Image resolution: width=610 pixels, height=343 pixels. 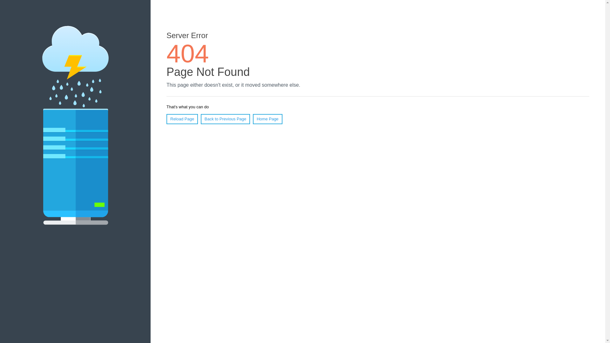 I want to click on Reload Page, so click(x=182, y=119).